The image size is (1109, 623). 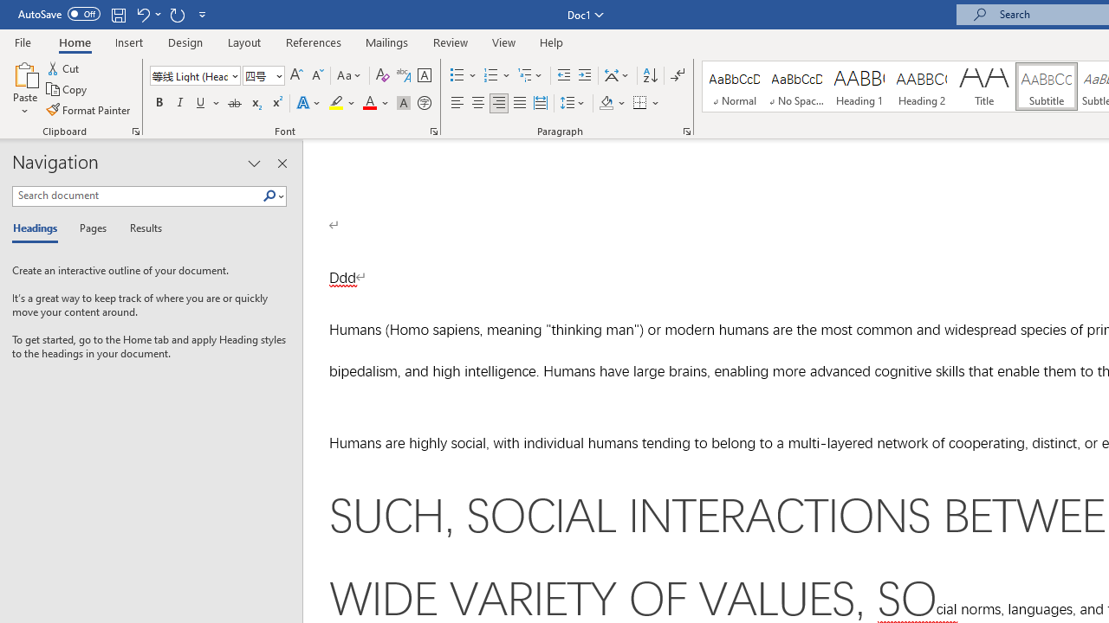 I want to click on Undo Paragraph Alignment, so click(x=147, y=14).